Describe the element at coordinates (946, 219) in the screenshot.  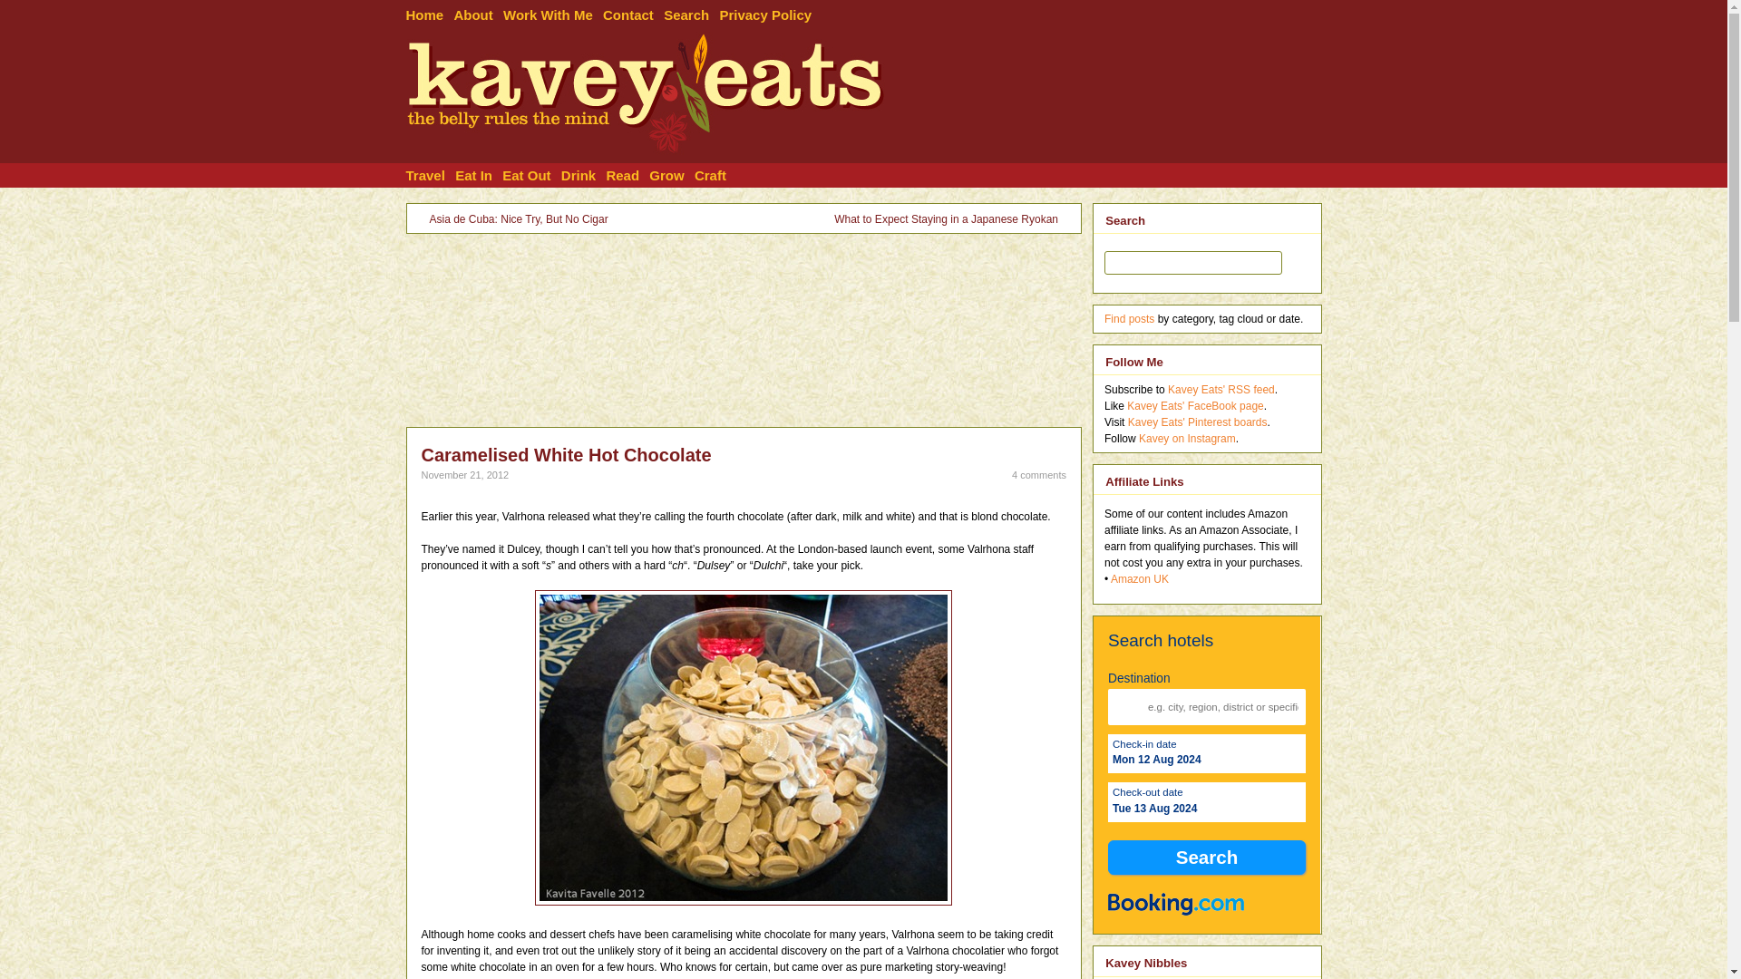
I see `What to Expect Staying in a Japanese Ryokan` at that location.